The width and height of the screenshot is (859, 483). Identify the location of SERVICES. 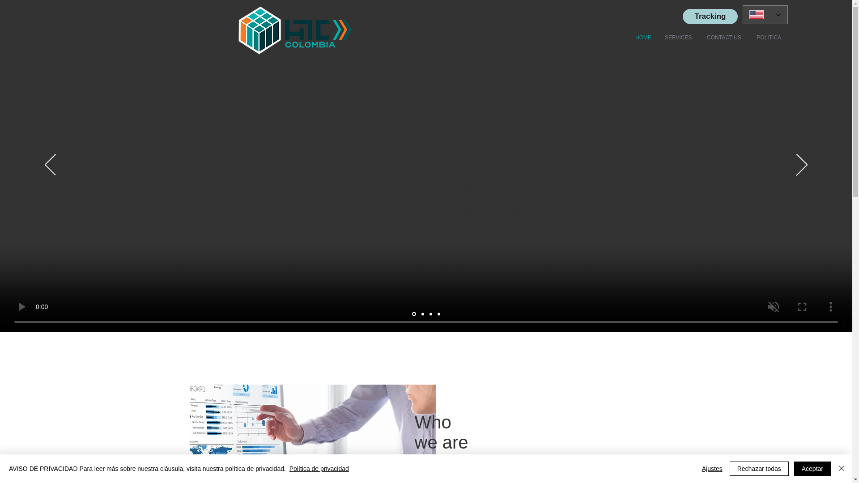
(678, 38).